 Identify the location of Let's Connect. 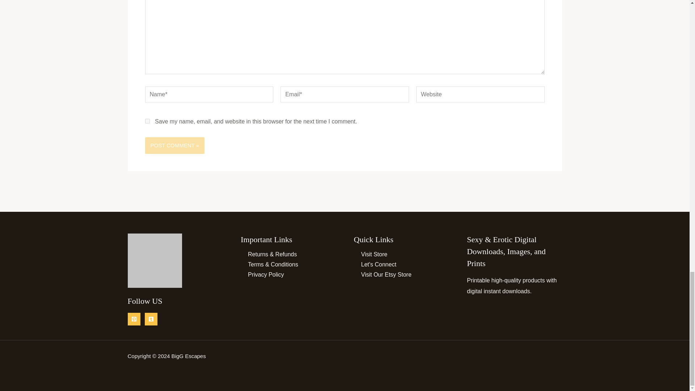
(375, 264).